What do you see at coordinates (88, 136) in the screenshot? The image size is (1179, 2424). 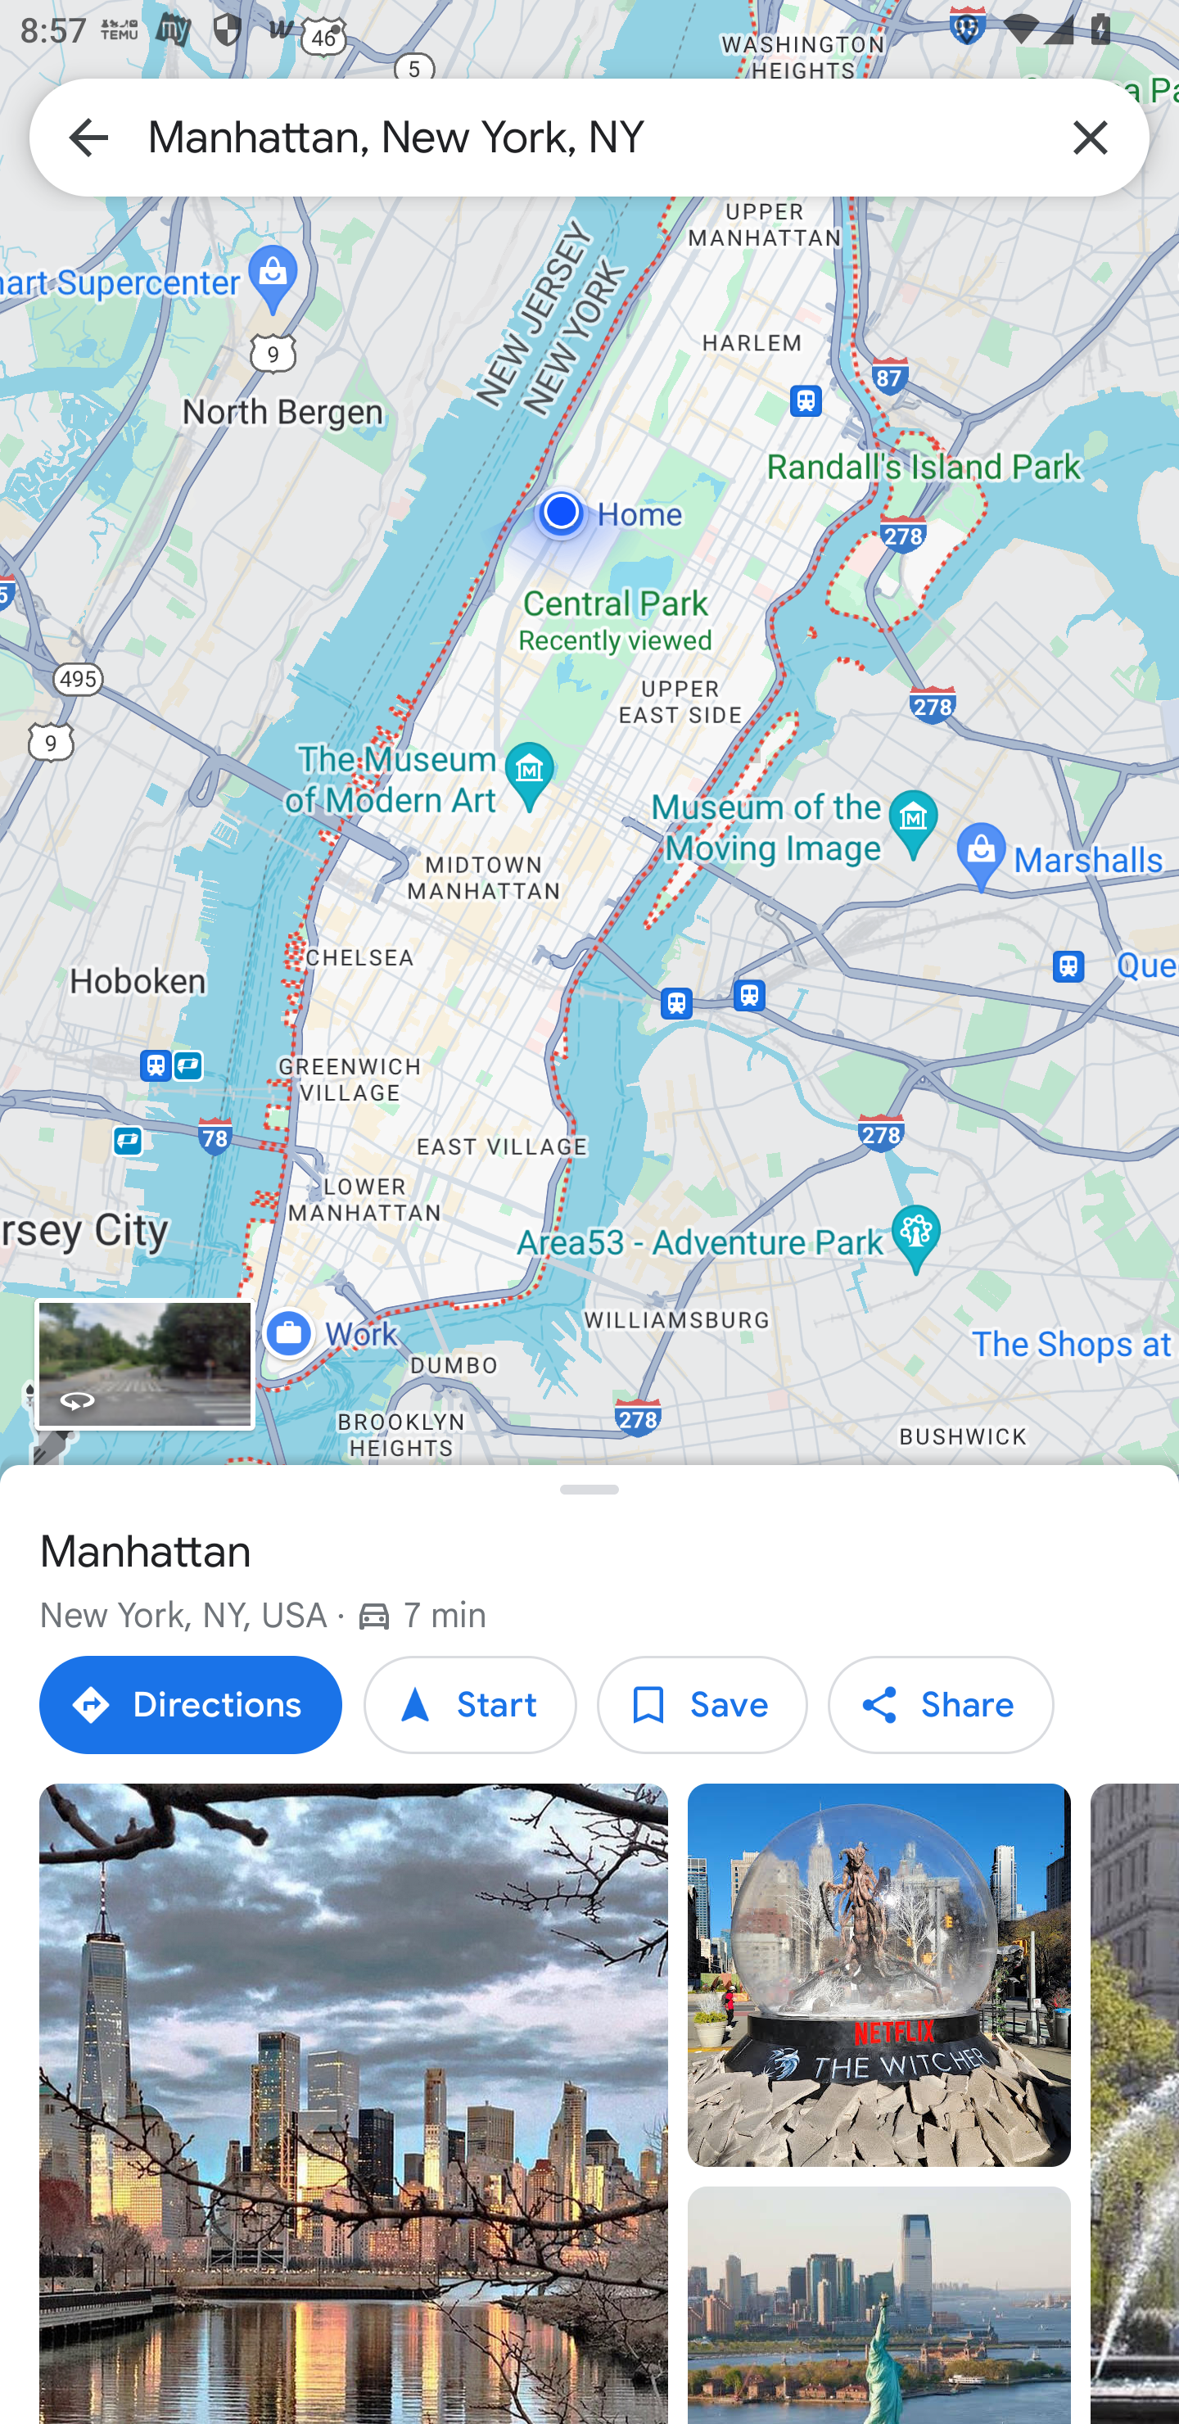 I see `Back` at bounding box center [88, 136].